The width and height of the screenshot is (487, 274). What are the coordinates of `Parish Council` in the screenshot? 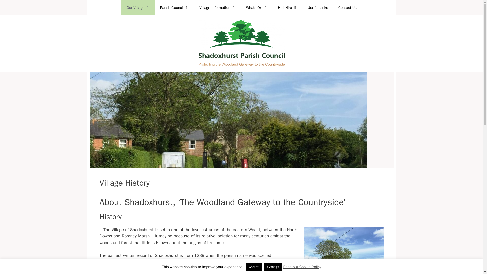 It's located at (175, 8).